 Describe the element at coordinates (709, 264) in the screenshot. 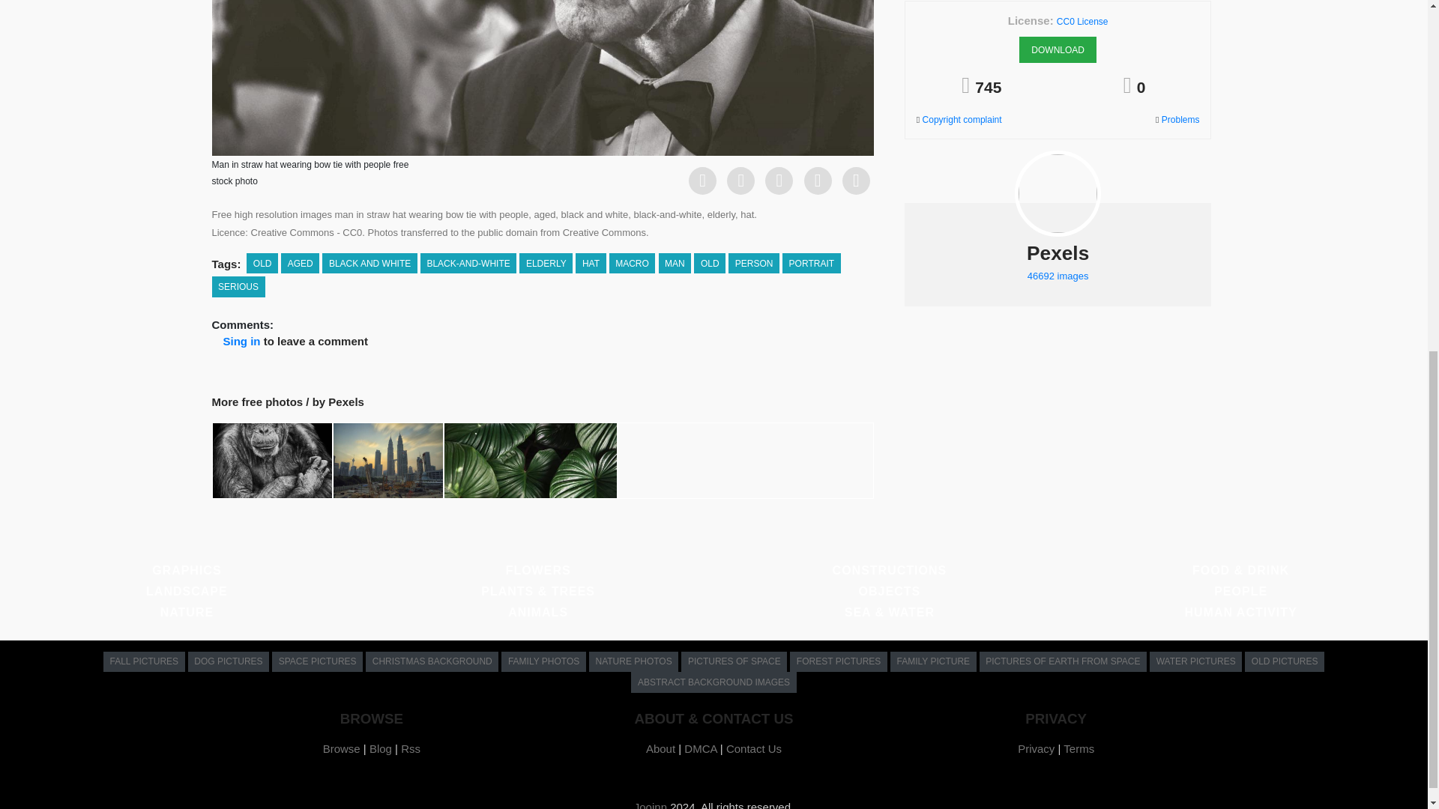

I see `OLD` at that location.